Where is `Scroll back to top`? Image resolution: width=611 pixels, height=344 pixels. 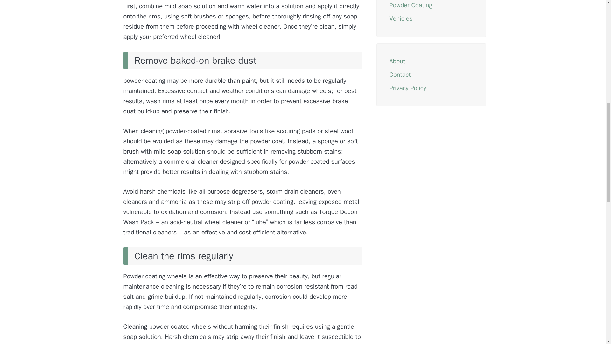
Scroll back to top is located at coordinates (590, 302).